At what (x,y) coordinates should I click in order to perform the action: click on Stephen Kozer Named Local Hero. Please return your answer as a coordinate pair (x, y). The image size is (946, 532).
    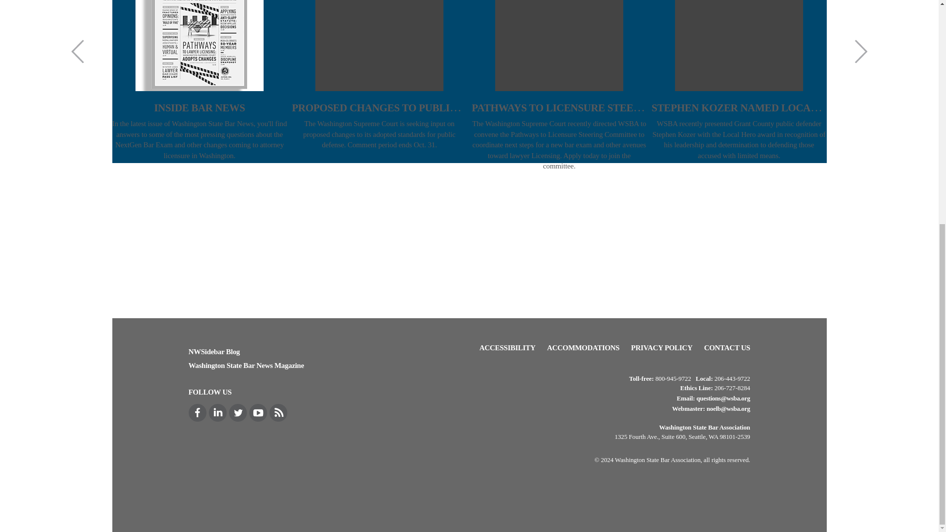
    Looking at the image, I should click on (750, 107).